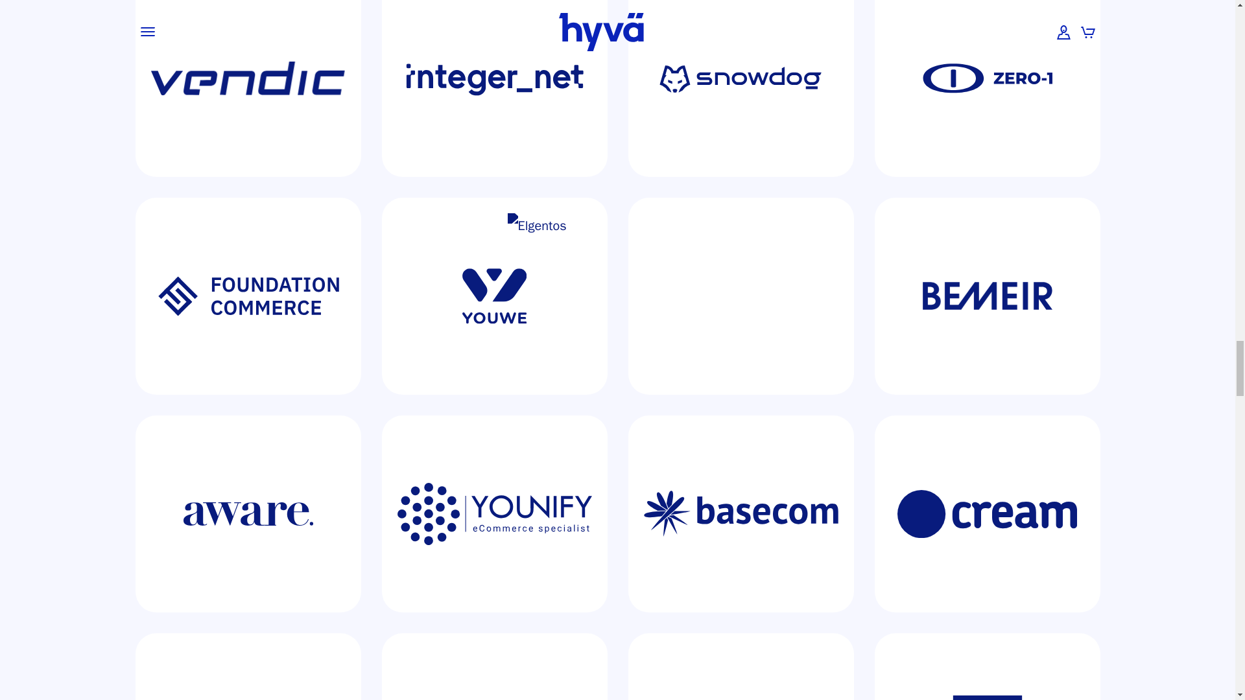 This screenshot has height=700, width=1245. What do you see at coordinates (248, 296) in the screenshot?
I see `Foundation Commerce` at bounding box center [248, 296].